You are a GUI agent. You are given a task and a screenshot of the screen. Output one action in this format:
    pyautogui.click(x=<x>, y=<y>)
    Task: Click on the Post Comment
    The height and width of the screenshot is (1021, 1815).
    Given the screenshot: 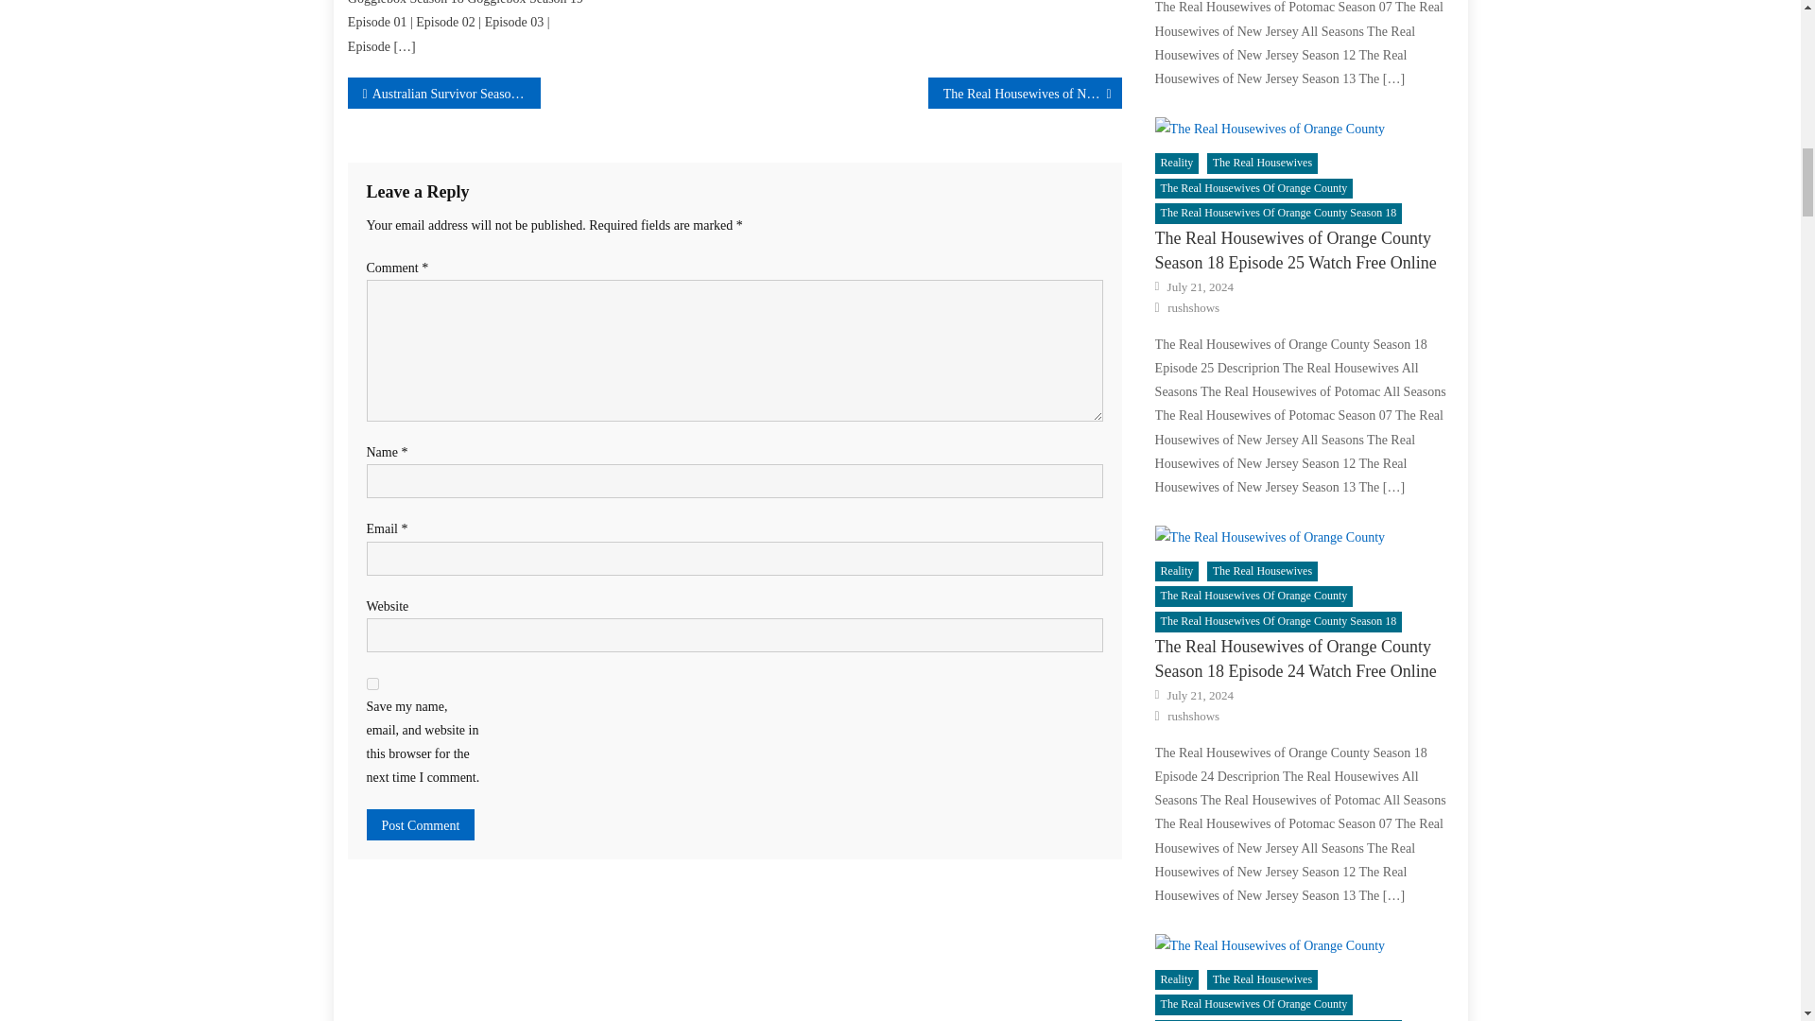 What is the action you would take?
    pyautogui.click(x=421, y=824)
    